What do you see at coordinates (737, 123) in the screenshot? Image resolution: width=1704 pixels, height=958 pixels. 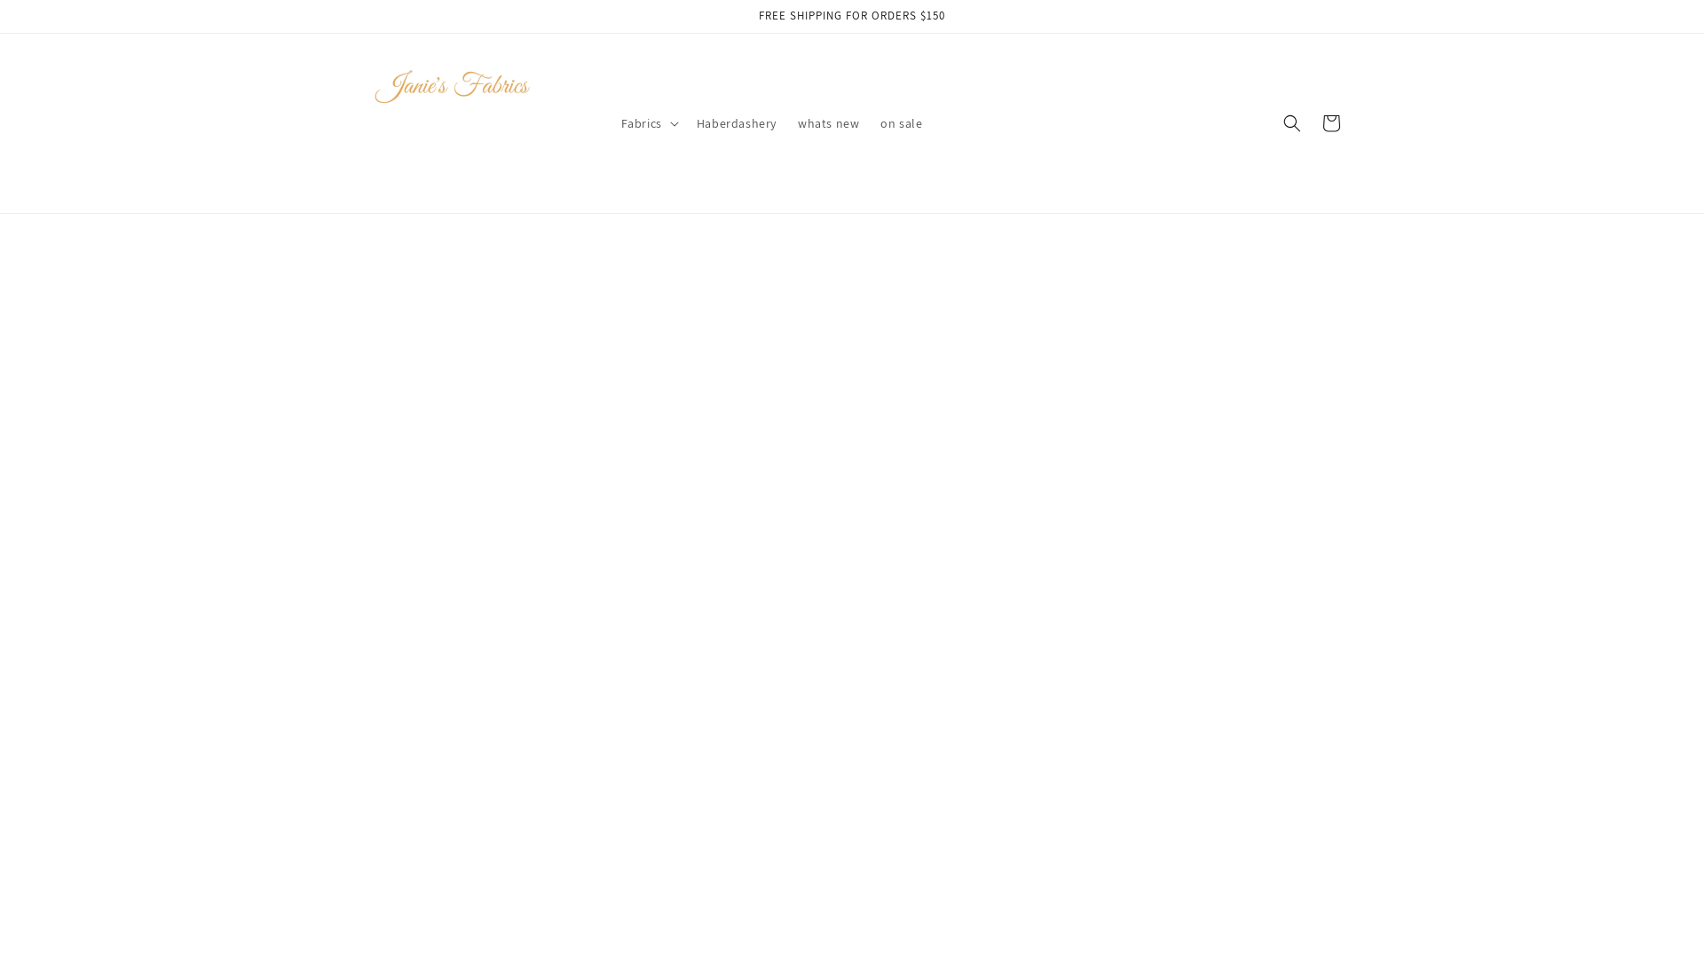 I see `Haberdashery` at bounding box center [737, 123].